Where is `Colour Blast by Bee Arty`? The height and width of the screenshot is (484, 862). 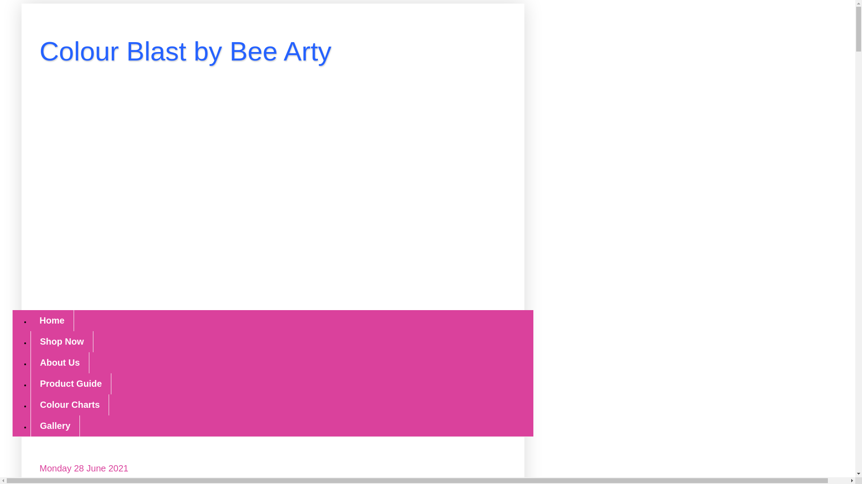
Colour Blast by Bee Arty is located at coordinates (185, 51).